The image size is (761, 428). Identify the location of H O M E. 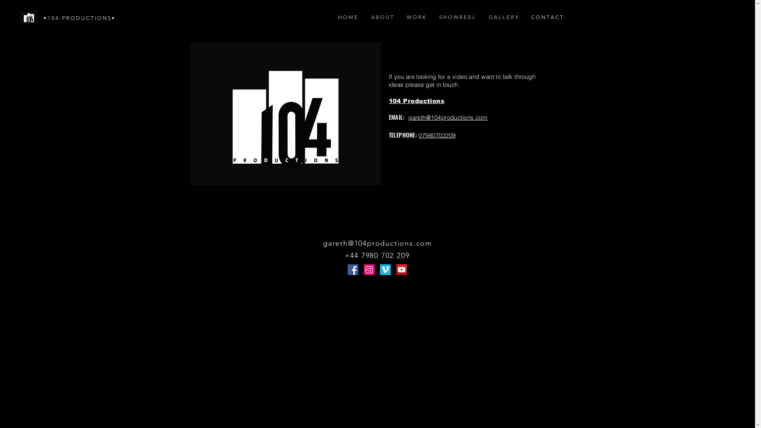
(348, 17).